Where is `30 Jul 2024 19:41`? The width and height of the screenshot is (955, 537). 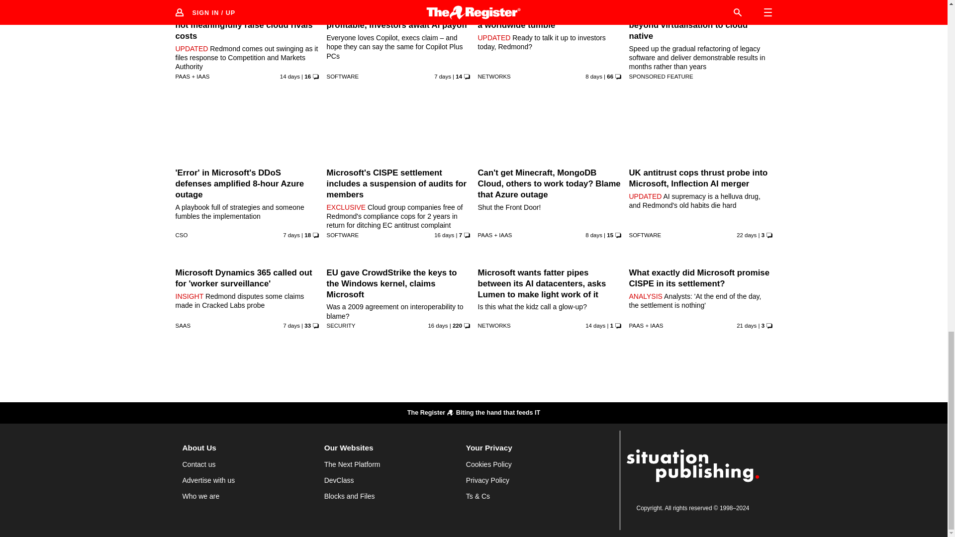
30 Jul 2024 19:41 is located at coordinates (594, 235).